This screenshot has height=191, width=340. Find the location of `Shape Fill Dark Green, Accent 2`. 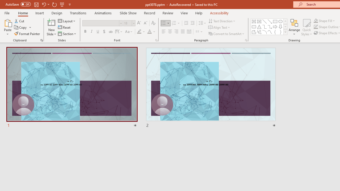

Shape Fill Dark Green, Accent 2 is located at coordinates (316, 21).